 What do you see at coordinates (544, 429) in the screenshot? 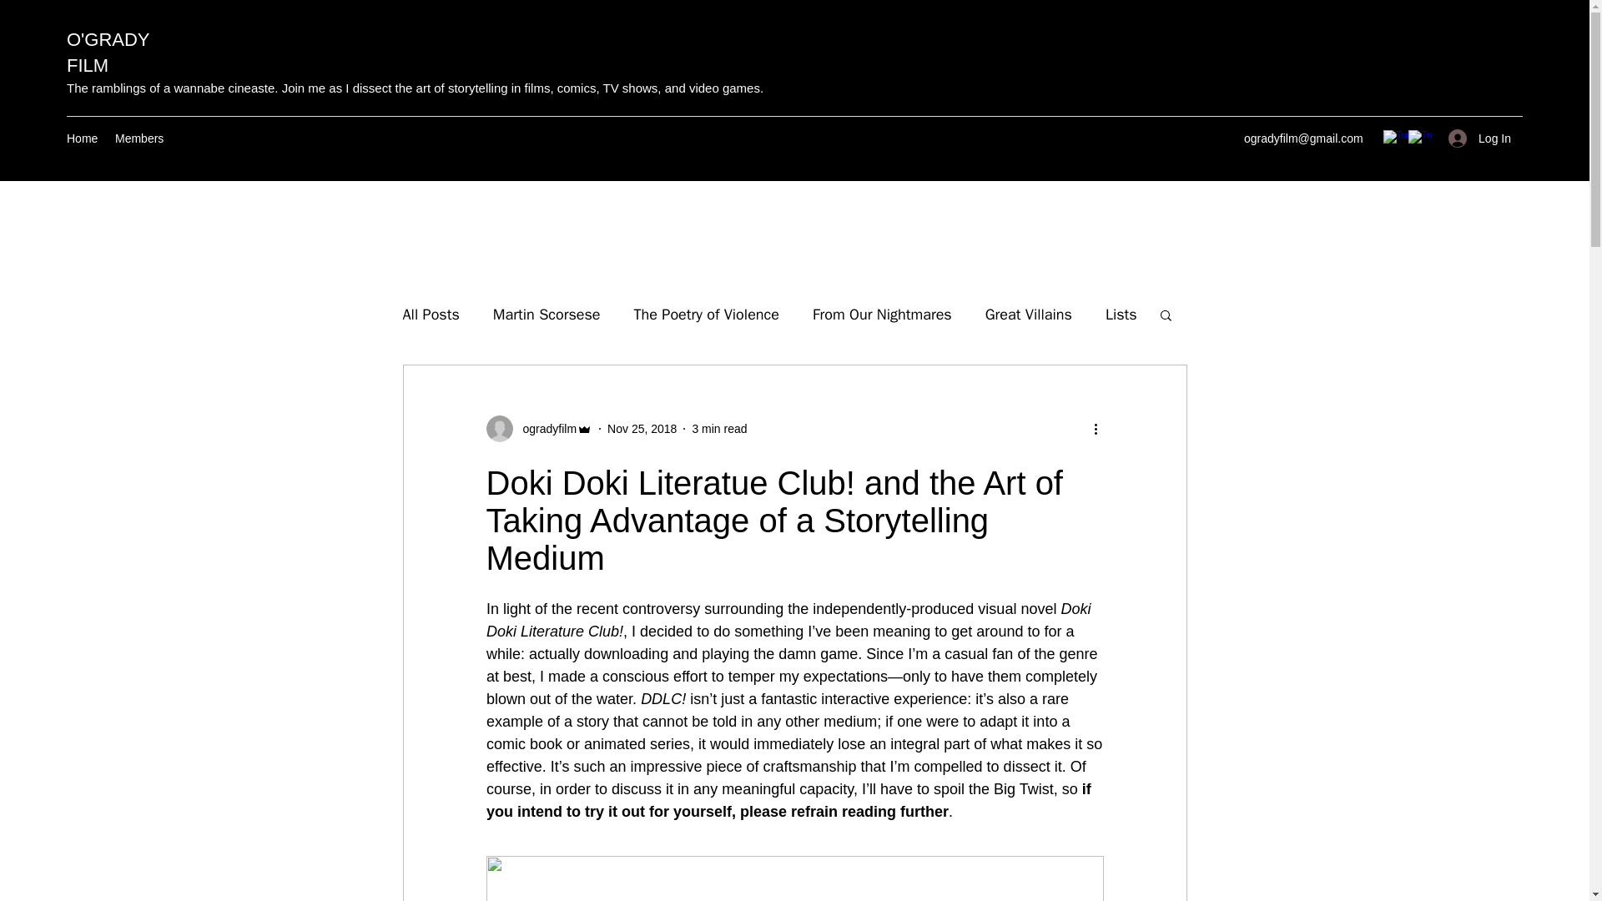
I see `ogradyfilm` at bounding box center [544, 429].